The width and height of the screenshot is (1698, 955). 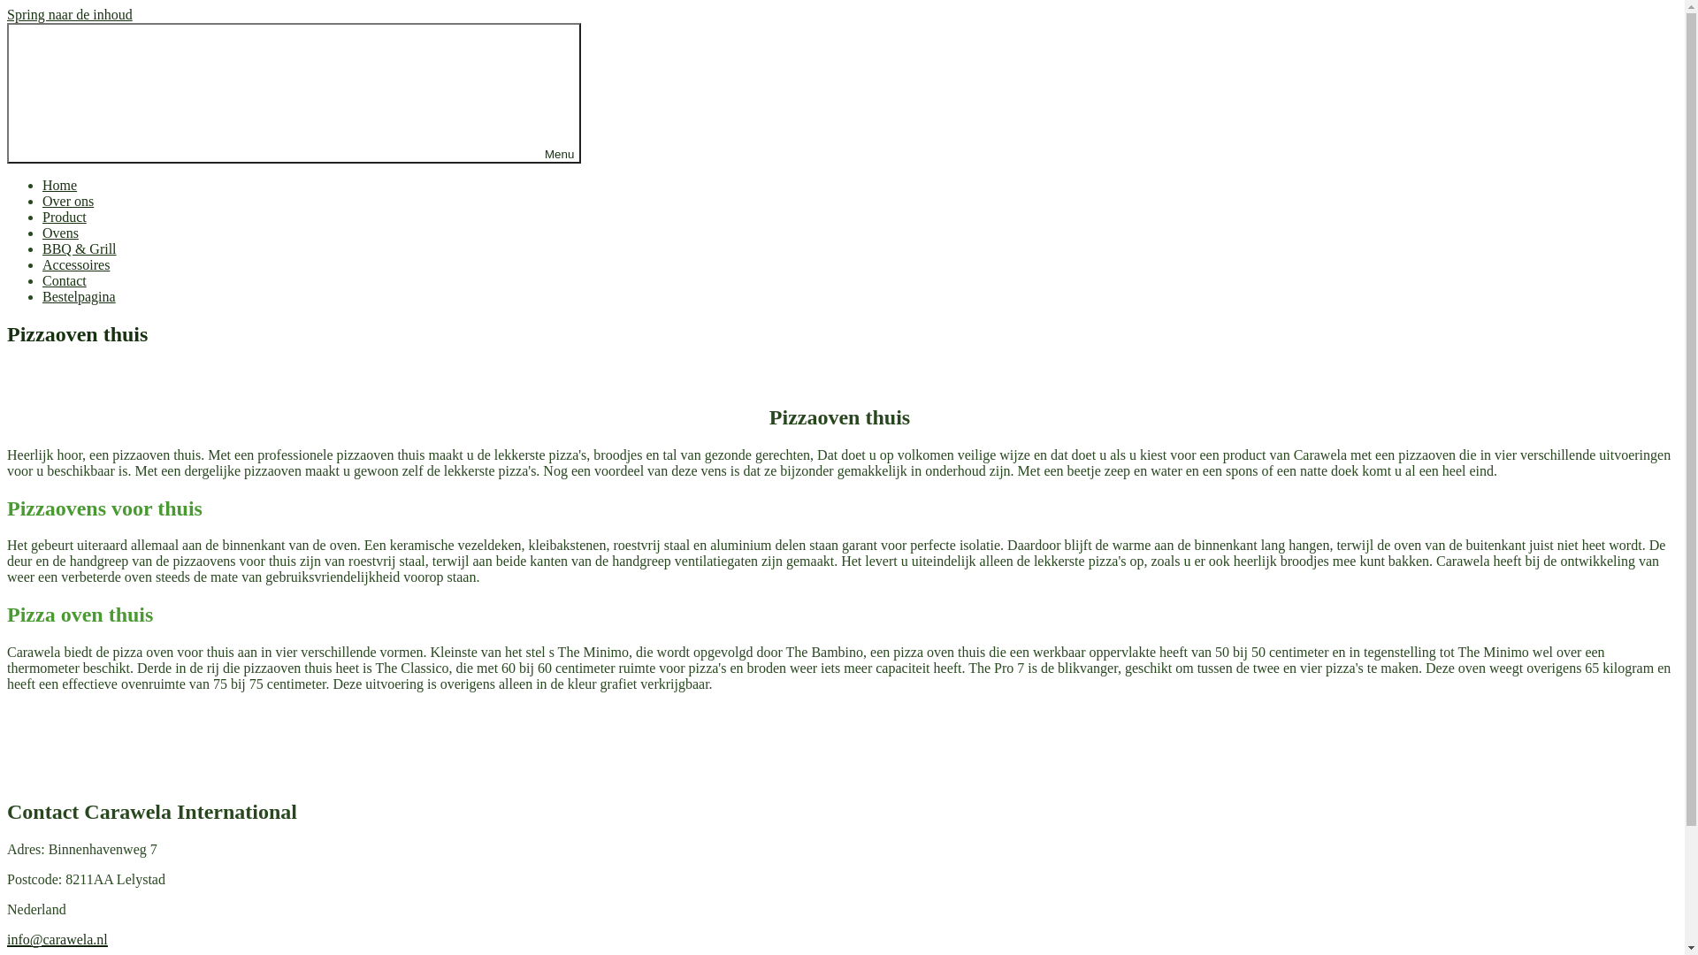 I want to click on Carawela pizza ovens, so click(x=69, y=44).